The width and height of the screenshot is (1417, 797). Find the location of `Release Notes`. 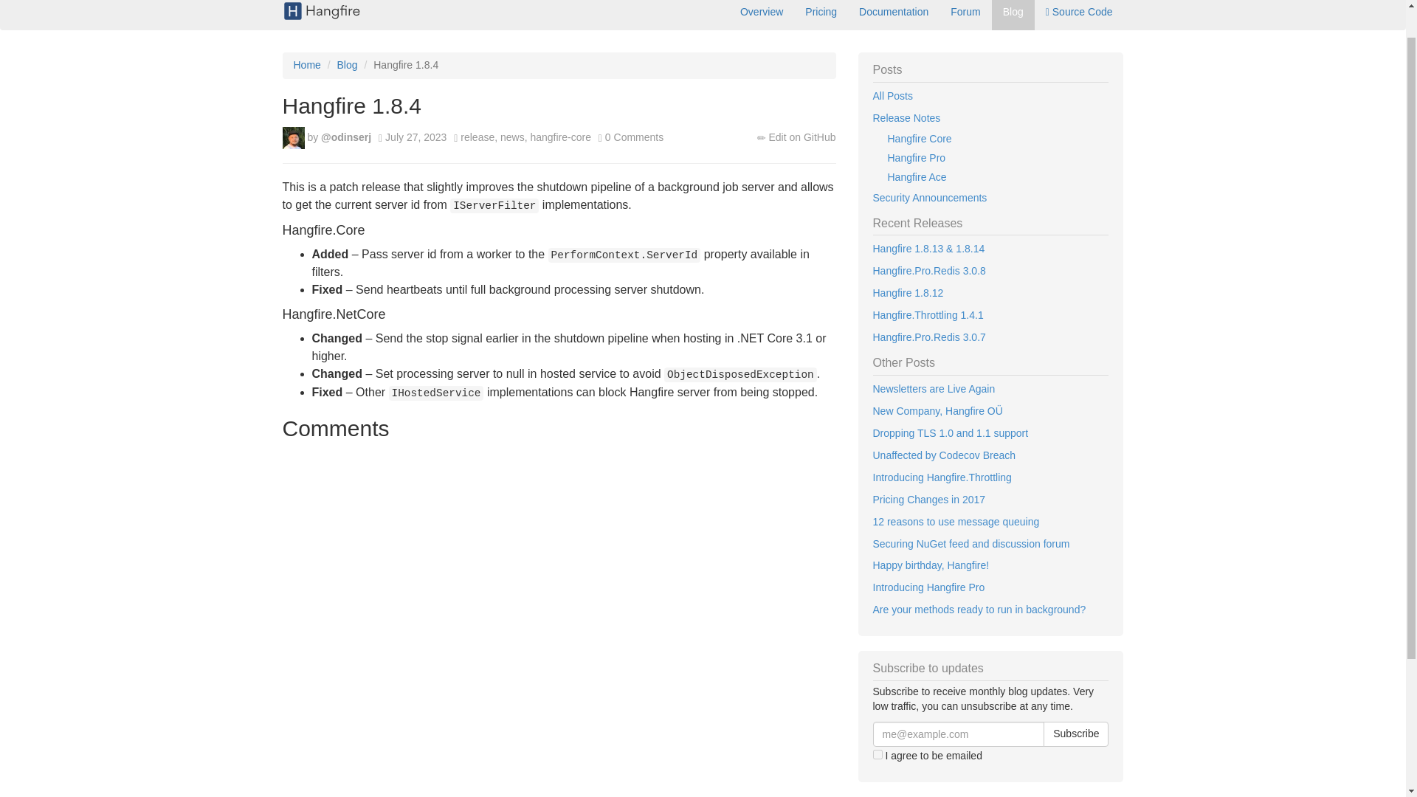

Release Notes is located at coordinates (990, 118).